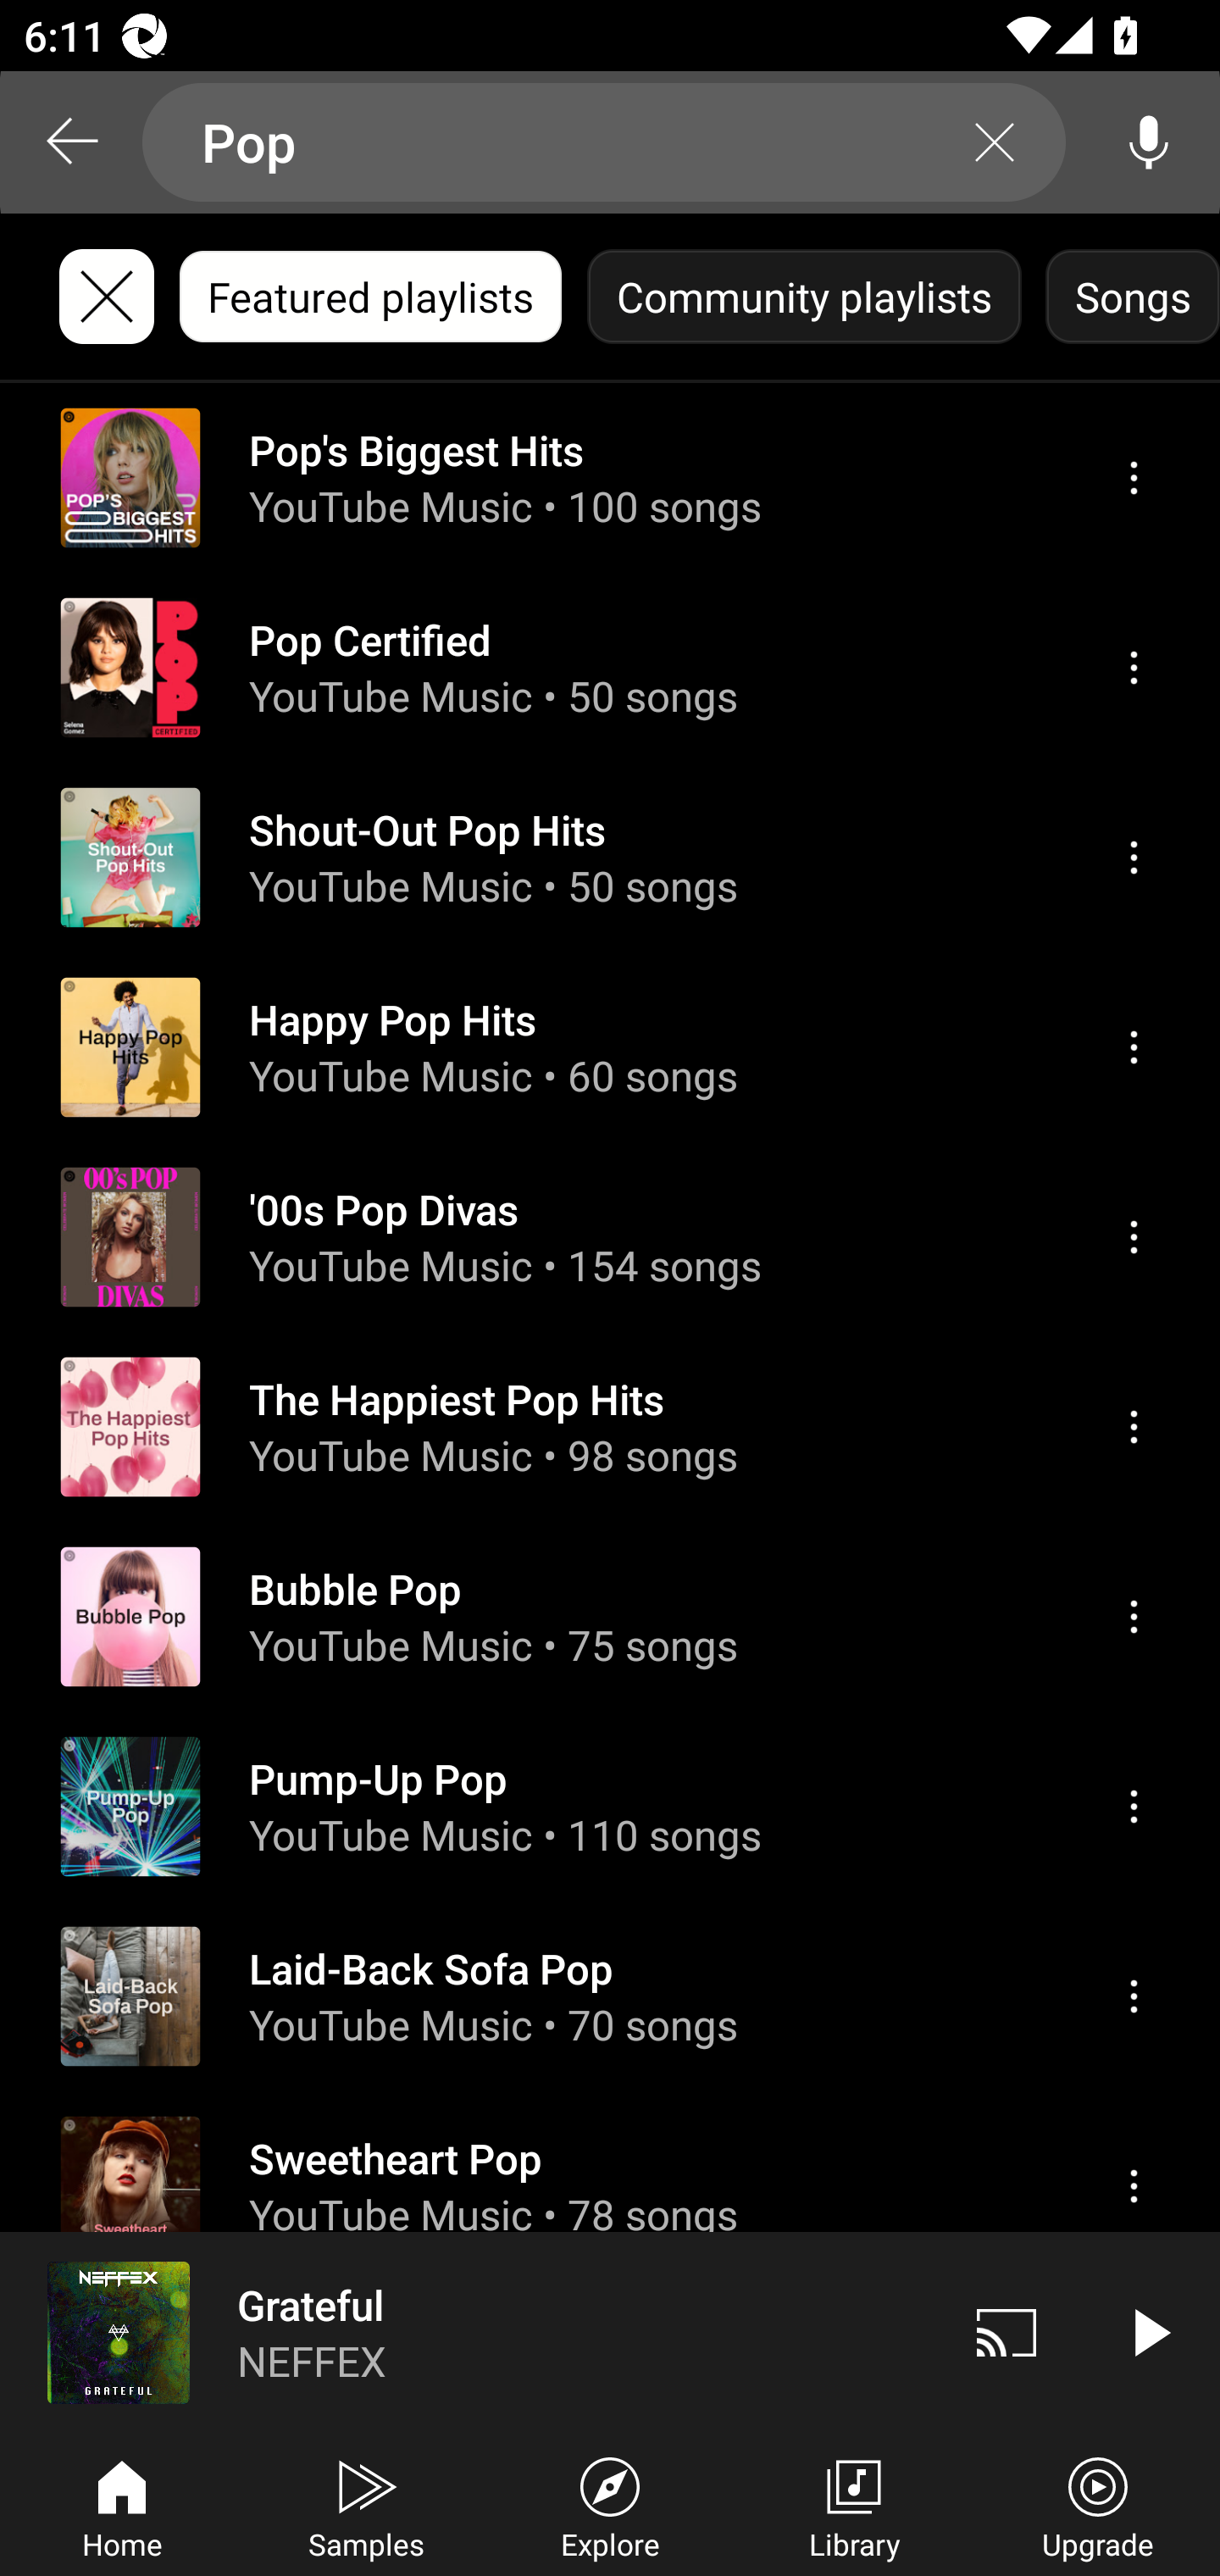 The height and width of the screenshot is (2576, 1220). Describe the element at coordinates (1134, 1427) in the screenshot. I see `Menu` at that location.